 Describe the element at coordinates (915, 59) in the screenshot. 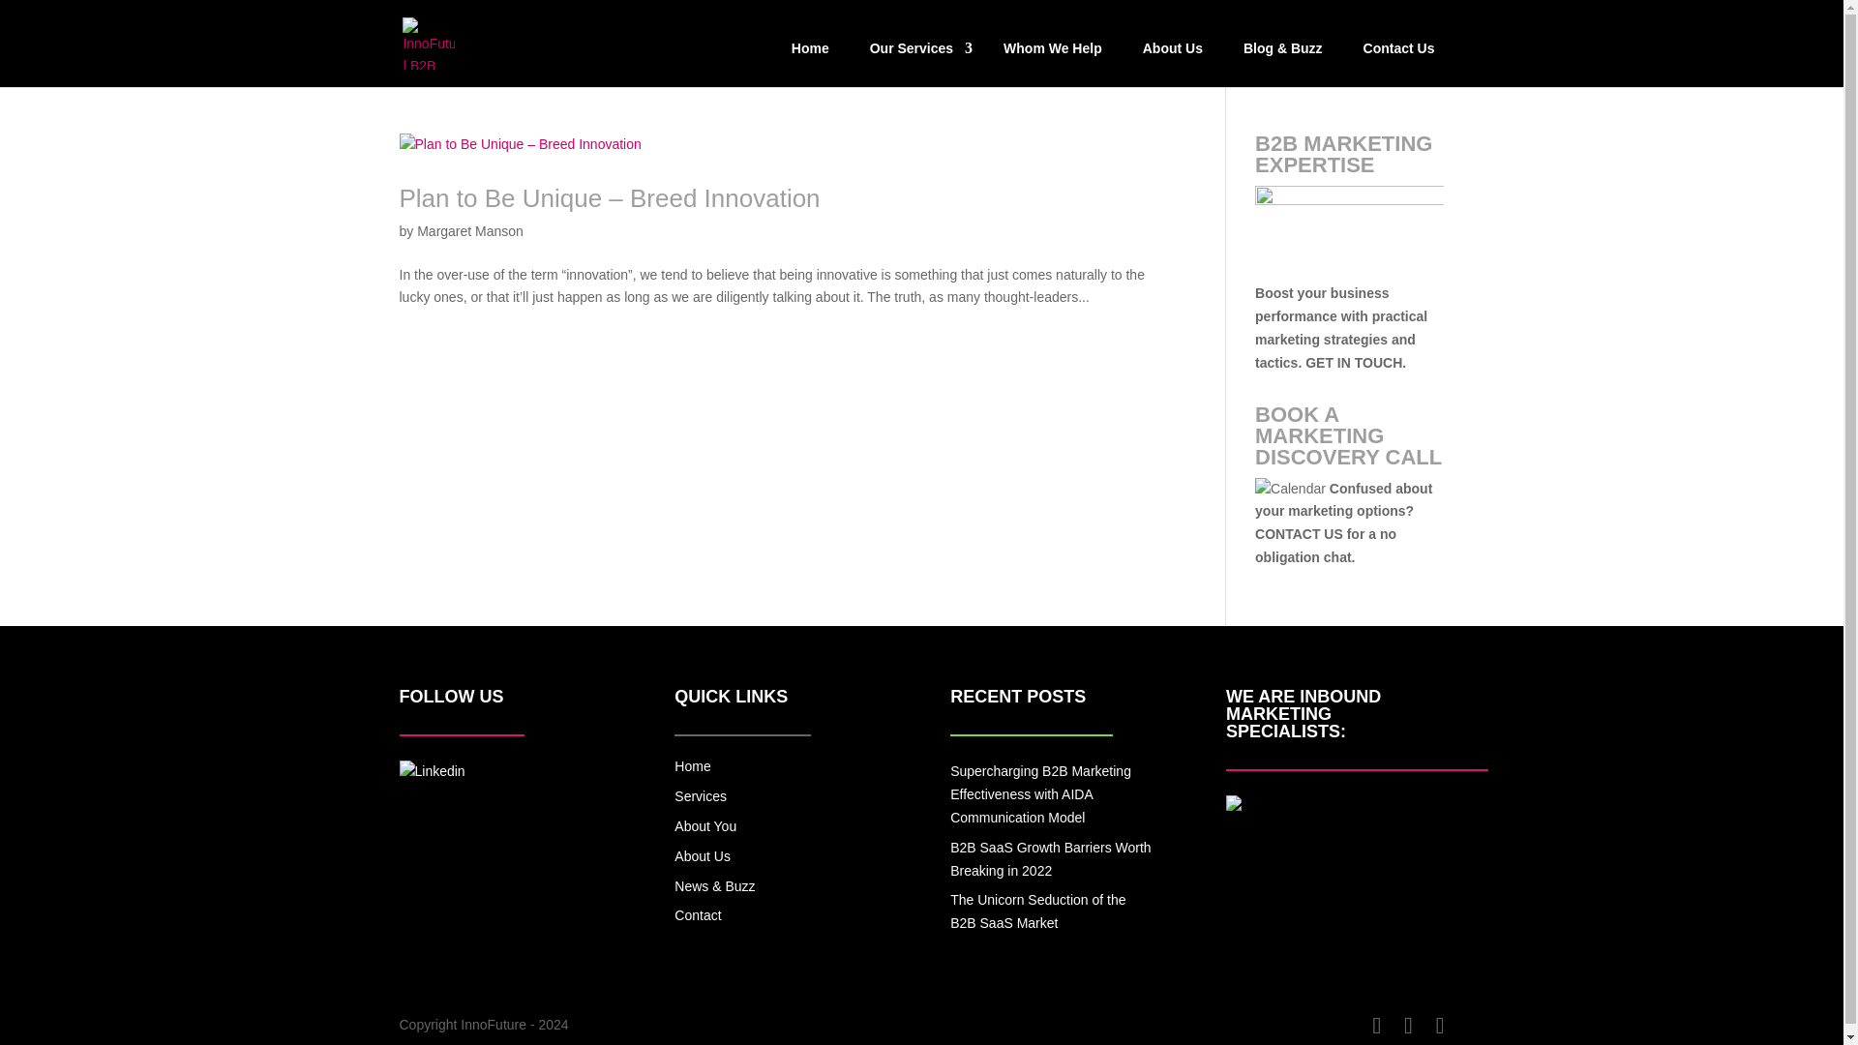

I see `Our Services` at that location.